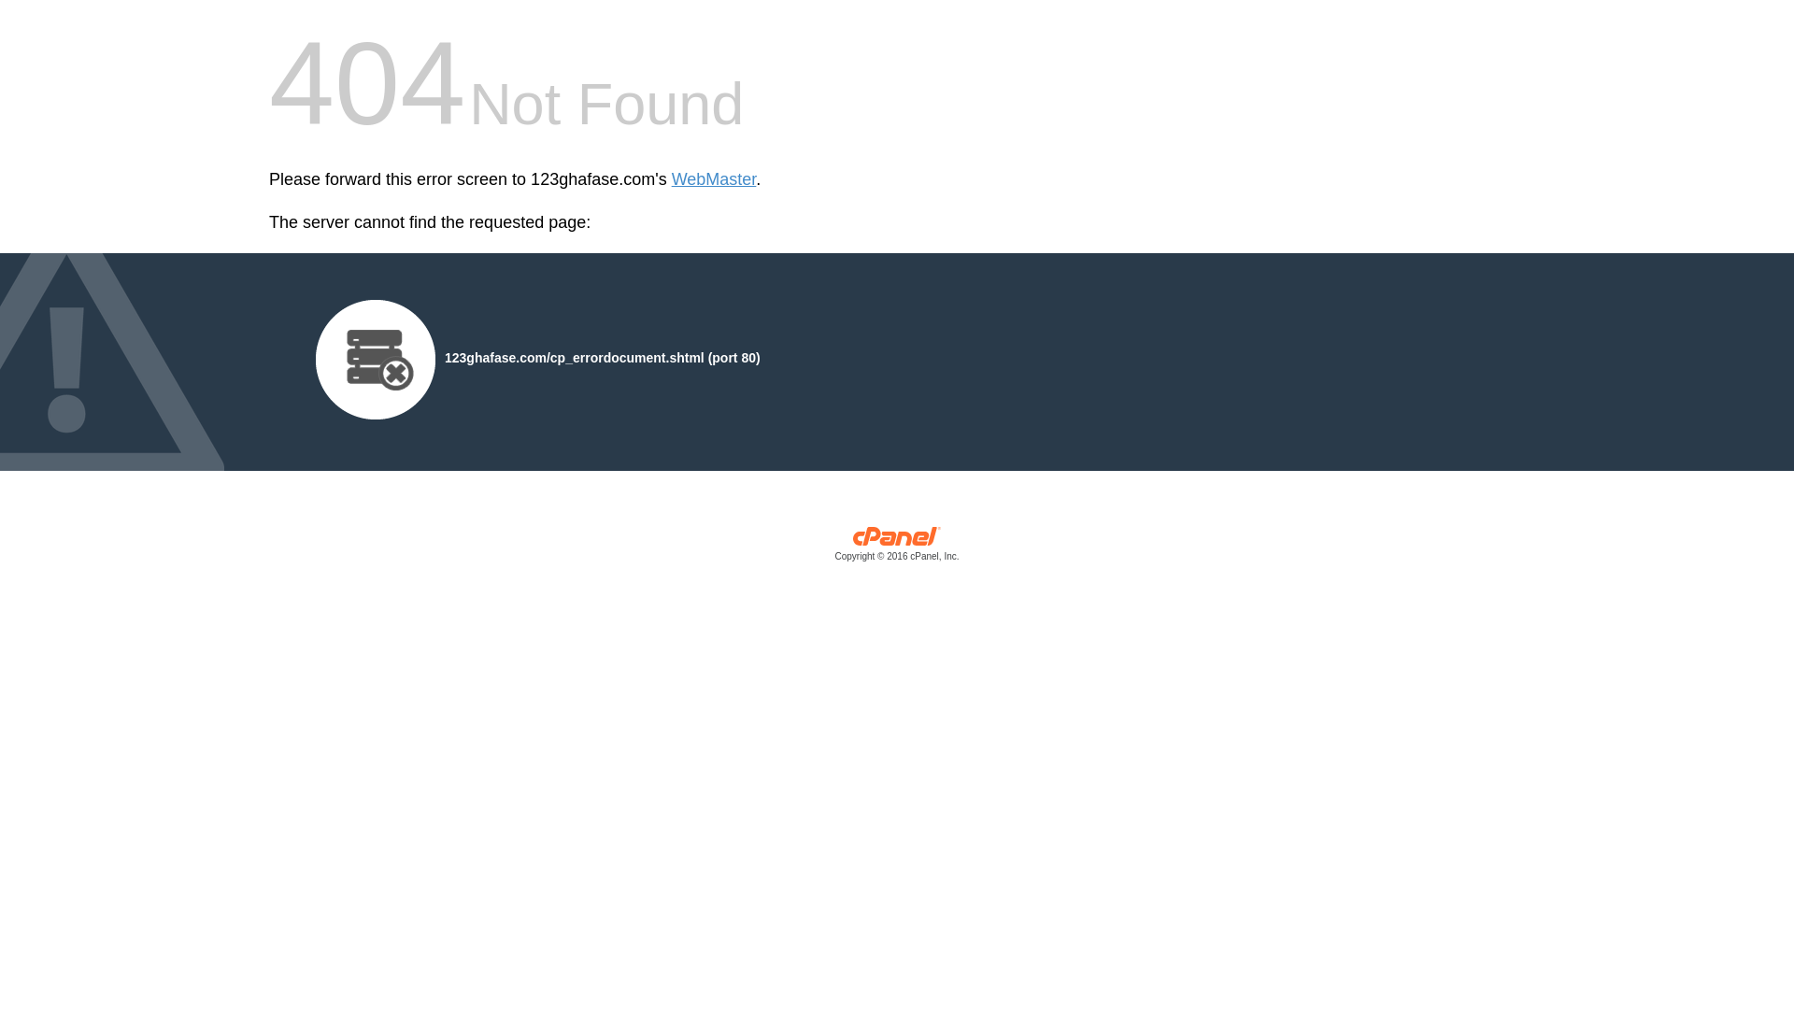 The width and height of the screenshot is (1794, 1009). Describe the element at coordinates (714, 179) in the screenshot. I see `WebMaster` at that location.